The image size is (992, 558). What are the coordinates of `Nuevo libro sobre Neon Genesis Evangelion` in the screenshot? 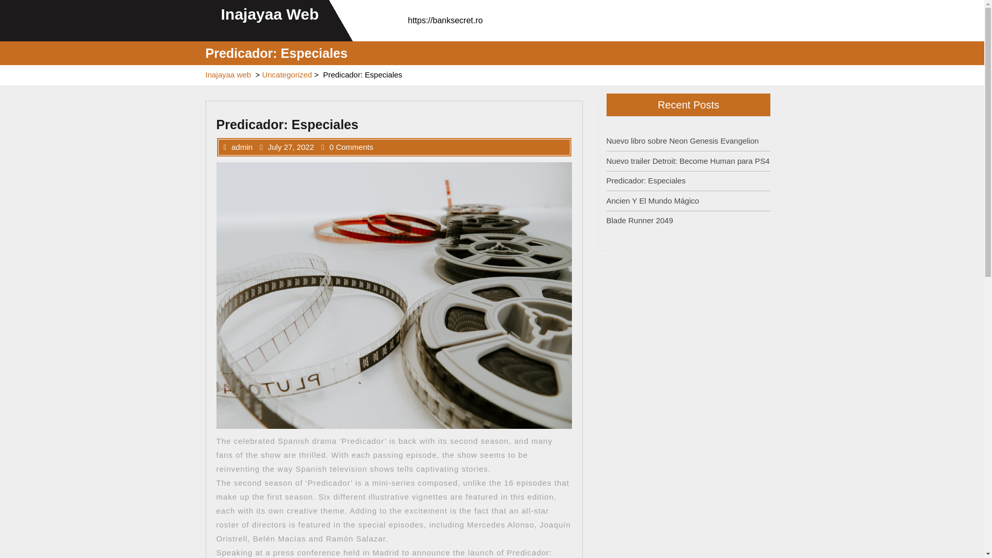 It's located at (682, 141).